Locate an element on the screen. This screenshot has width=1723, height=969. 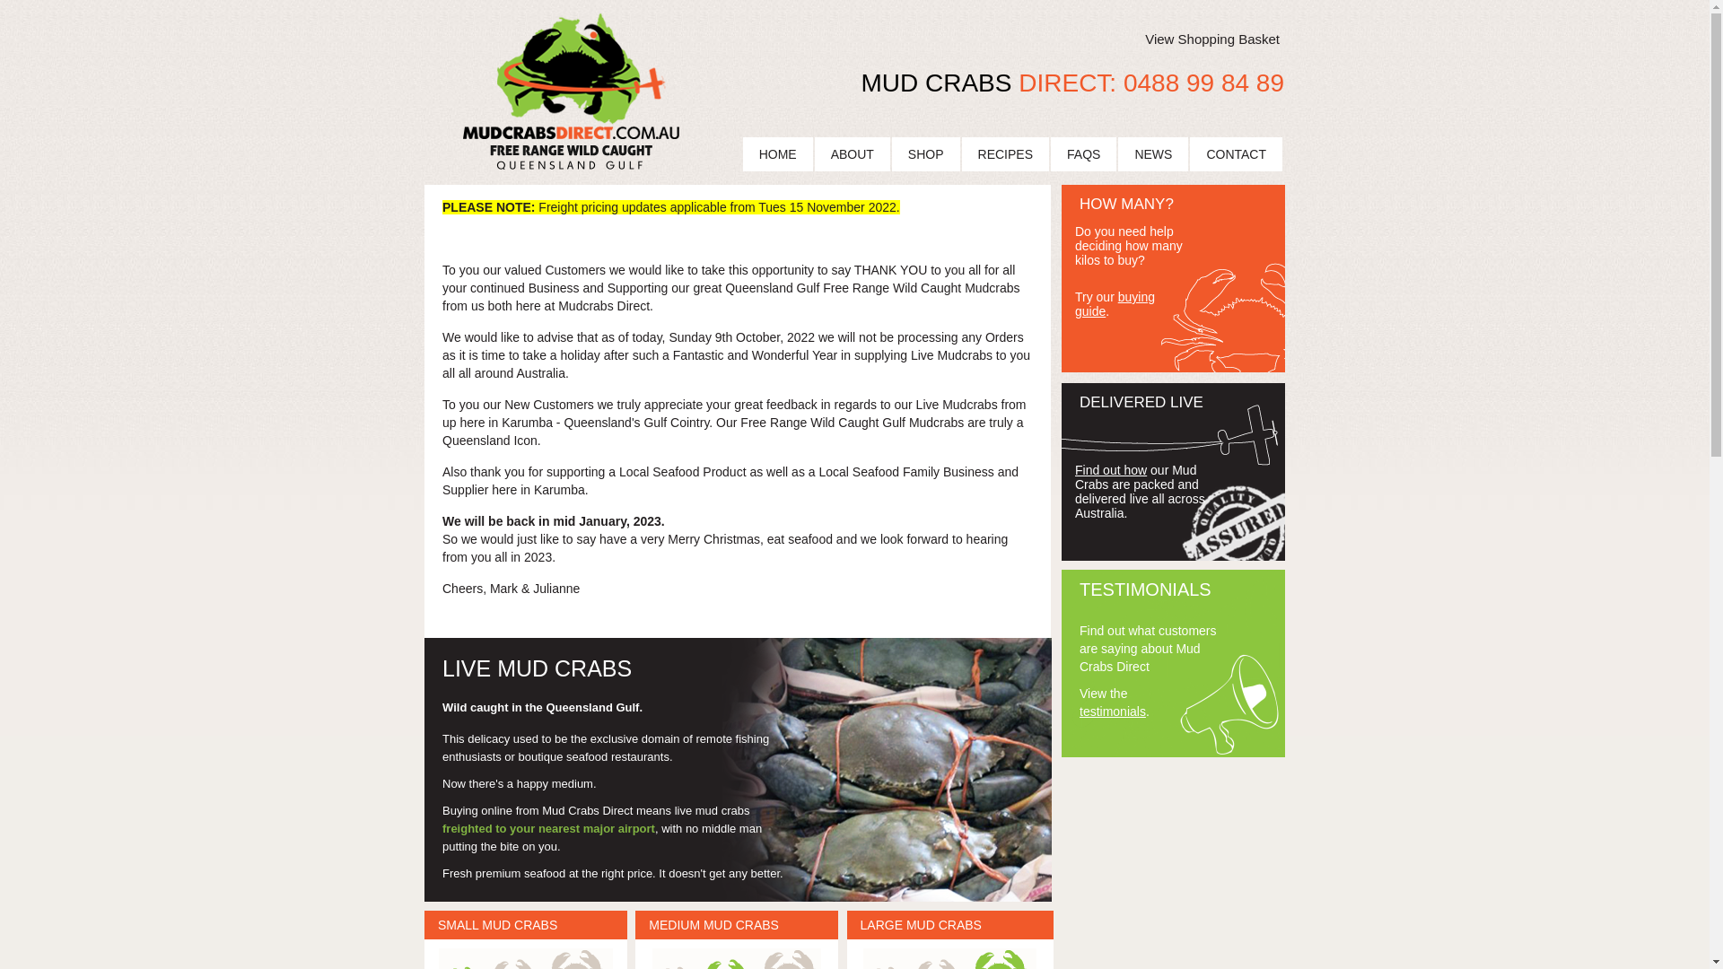
ABOUT is located at coordinates (853, 154).